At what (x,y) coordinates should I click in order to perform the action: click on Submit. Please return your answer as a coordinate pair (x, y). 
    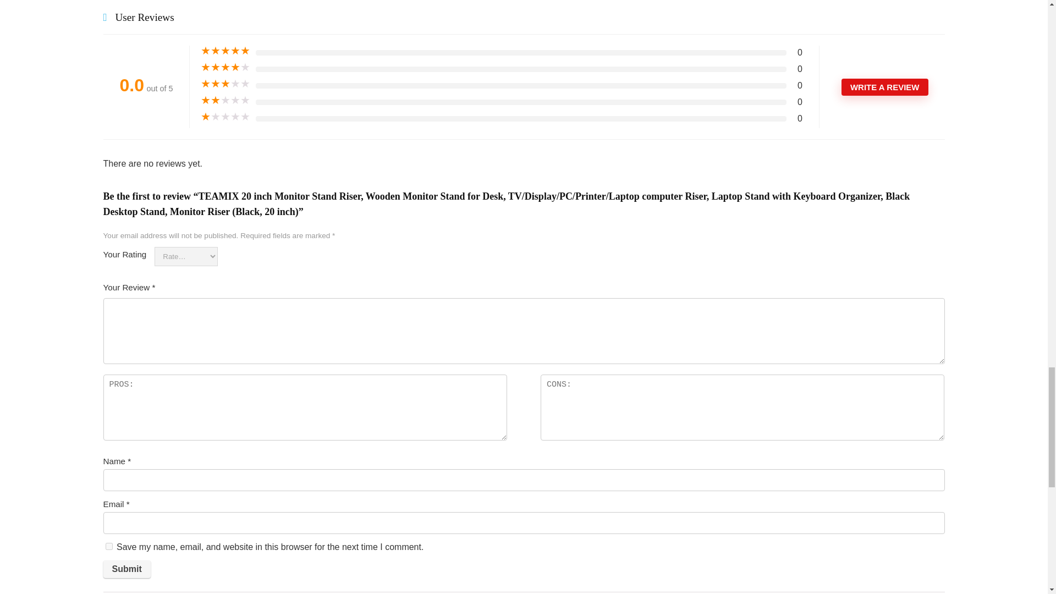
    Looking at the image, I should click on (127, 569).